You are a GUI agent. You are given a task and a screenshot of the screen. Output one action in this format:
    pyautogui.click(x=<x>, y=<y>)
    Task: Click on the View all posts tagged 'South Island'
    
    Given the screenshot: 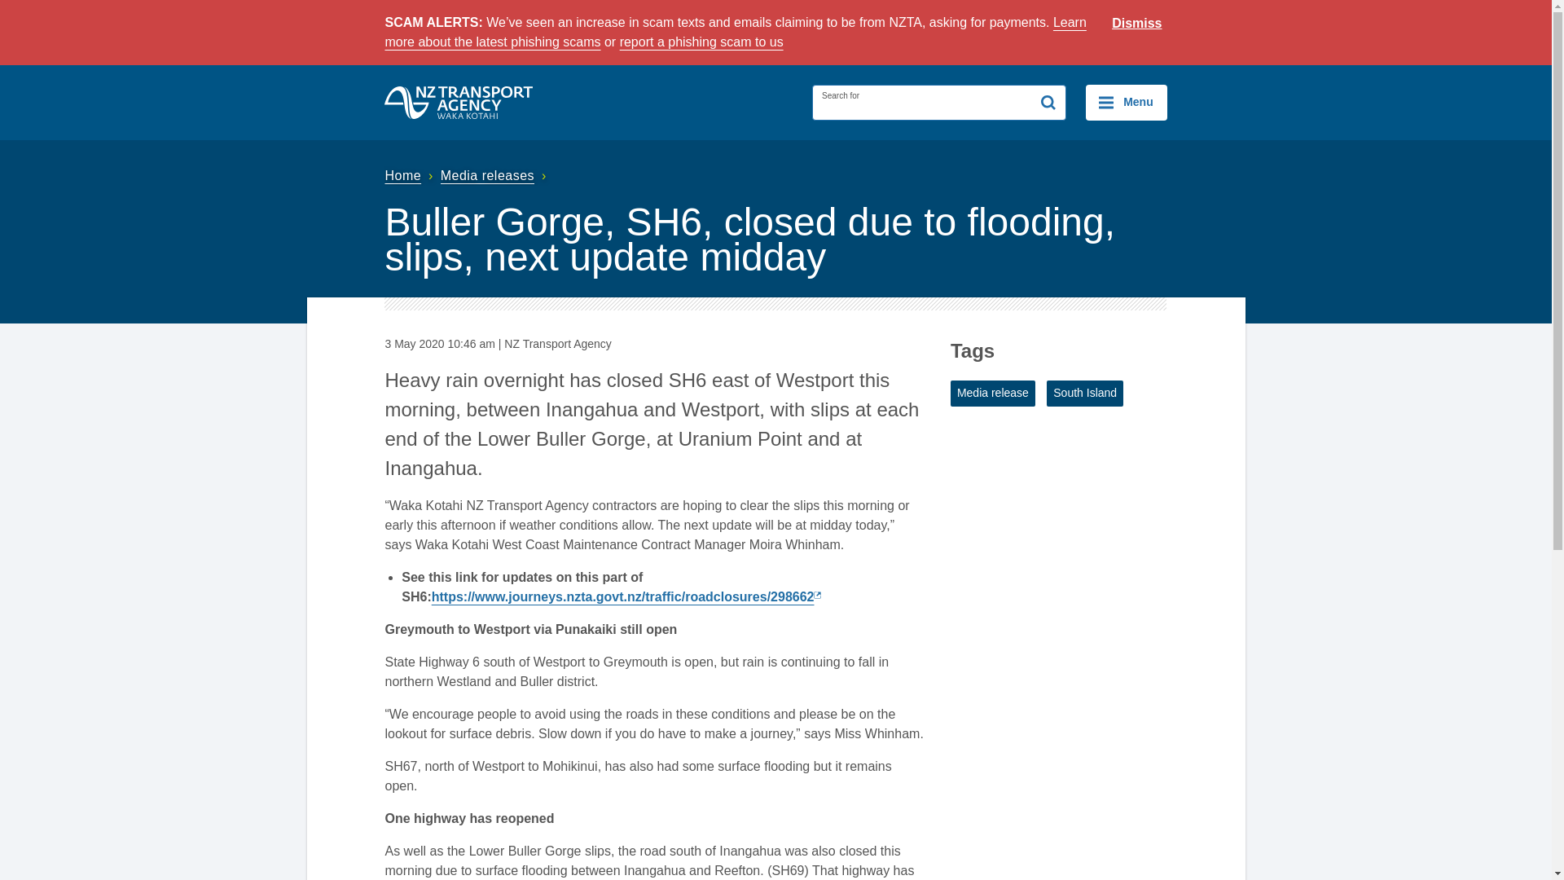 What is the action you would take?
    pyautogui.click(x=1084, y=393)
    